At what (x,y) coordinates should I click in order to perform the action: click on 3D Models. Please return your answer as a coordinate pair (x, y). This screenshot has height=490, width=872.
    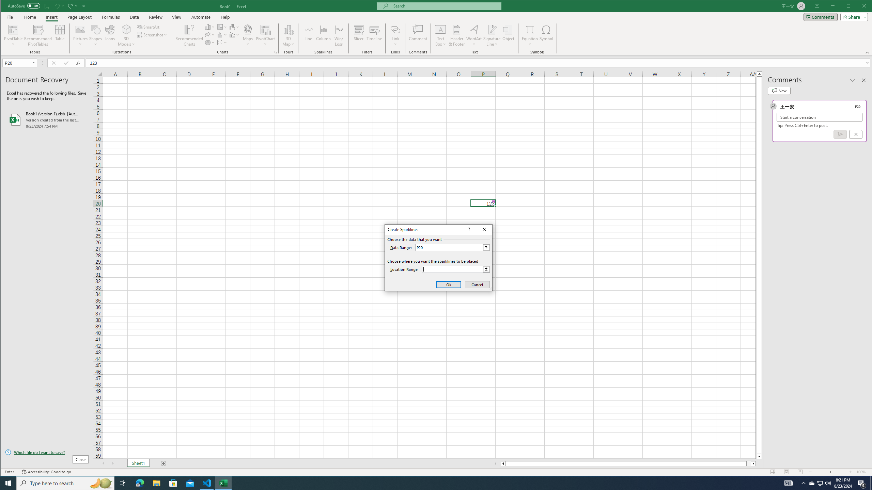
    Looking at the image, I should click on (126, 35).